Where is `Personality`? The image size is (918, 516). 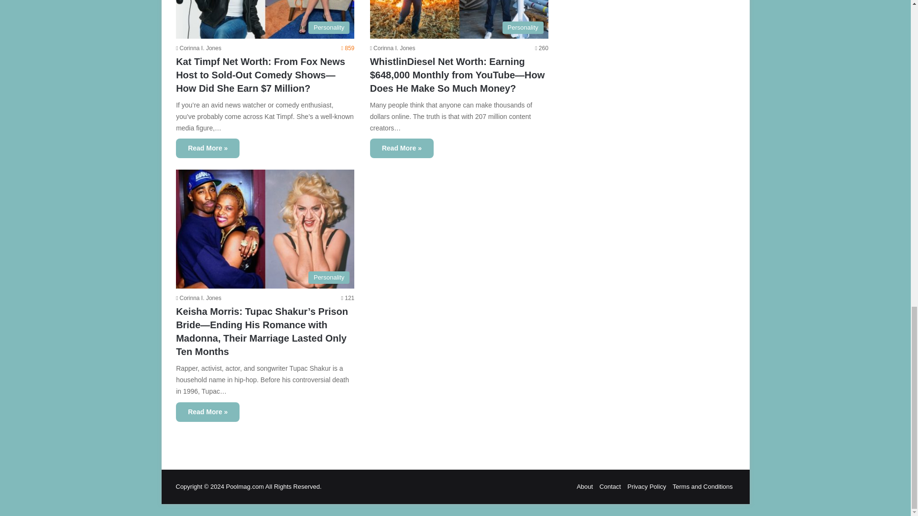 Personality is located at coordinates (265, 19).